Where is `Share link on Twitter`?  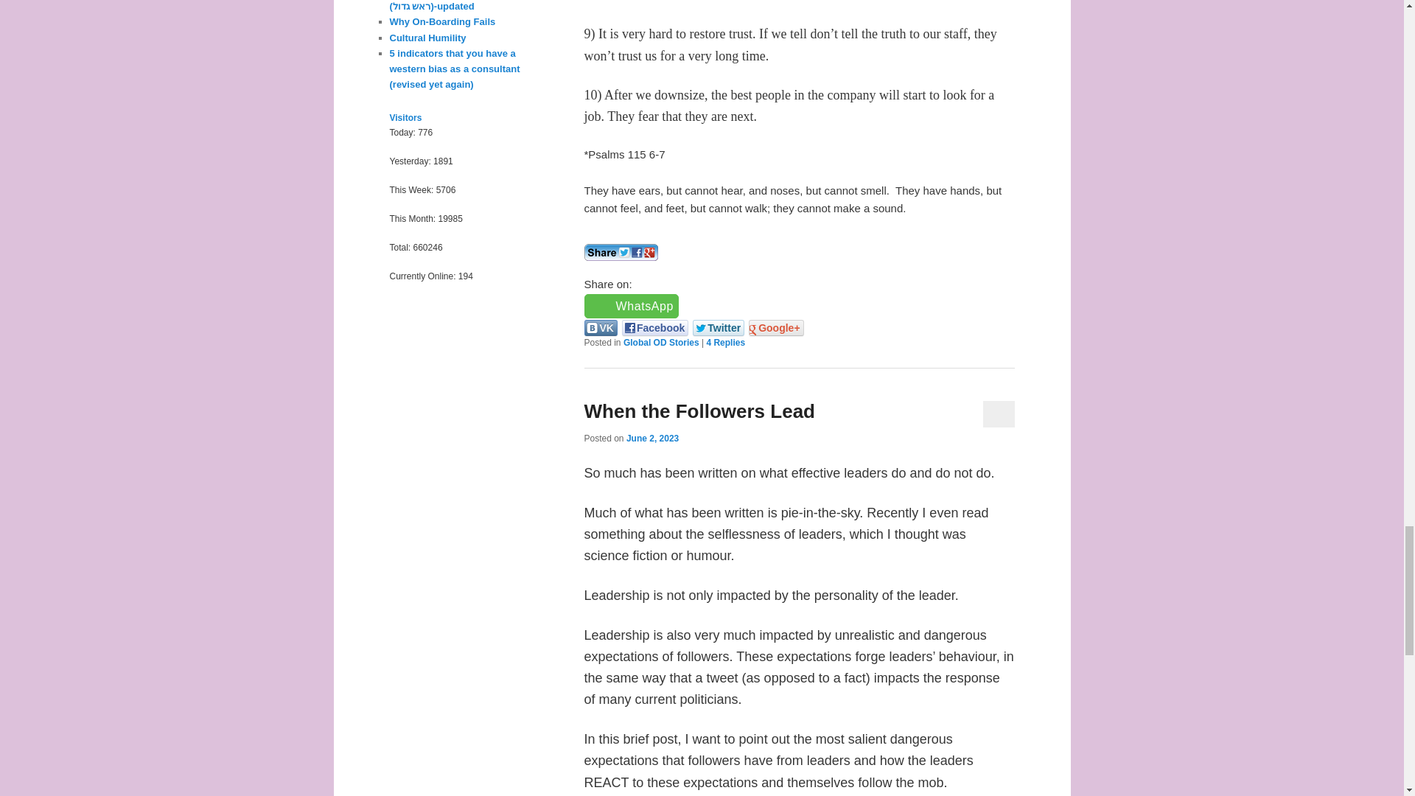 Share link on Twitter is located at coordinates (718, 327).